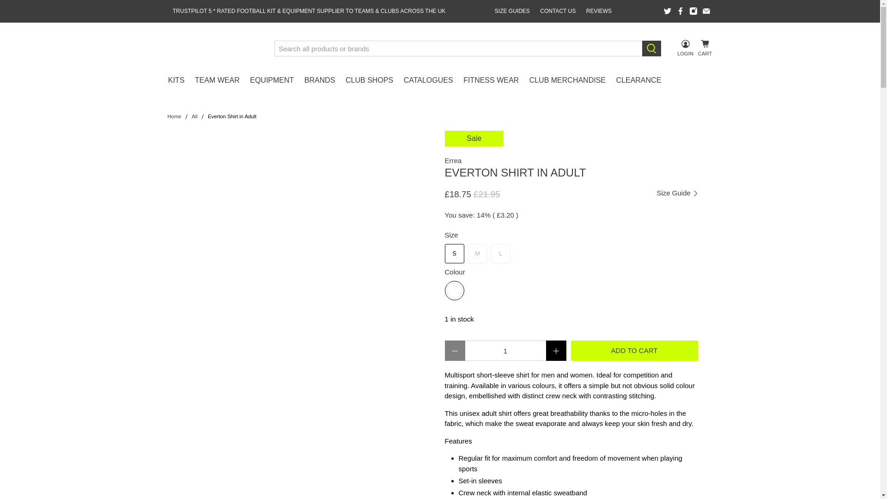 The width and height of the screenshot is (887, 499). What do you see at coordinates (428, 80) in the screenshot?
I see `CATALOGUES` at bounding box center [428, 80].